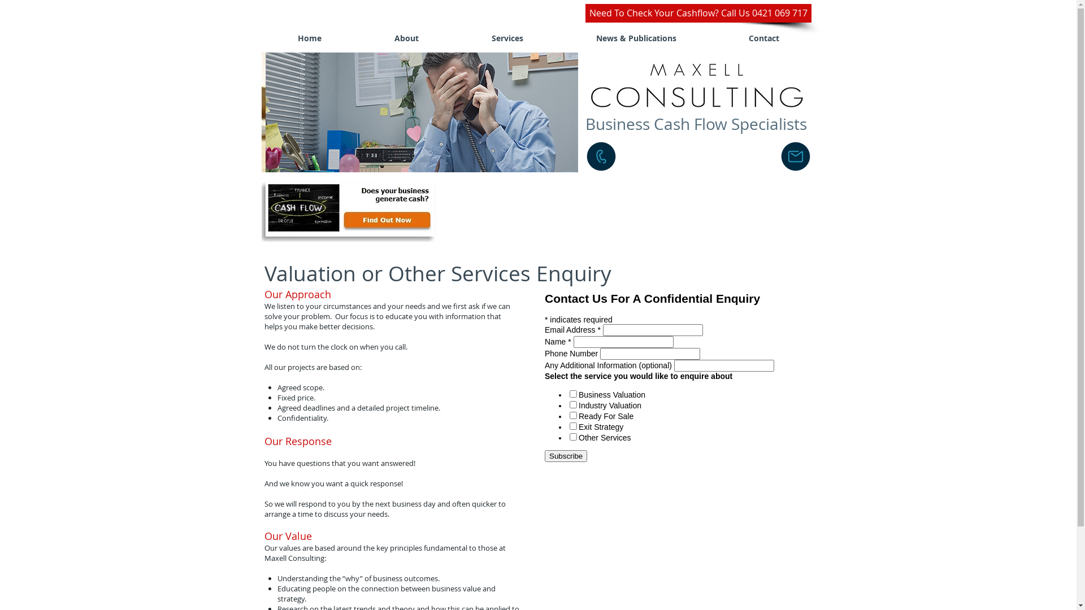 The height and width of the screenshot is (610, 1085). I want to click on Generate Cash.jpg, so click(350, 211).